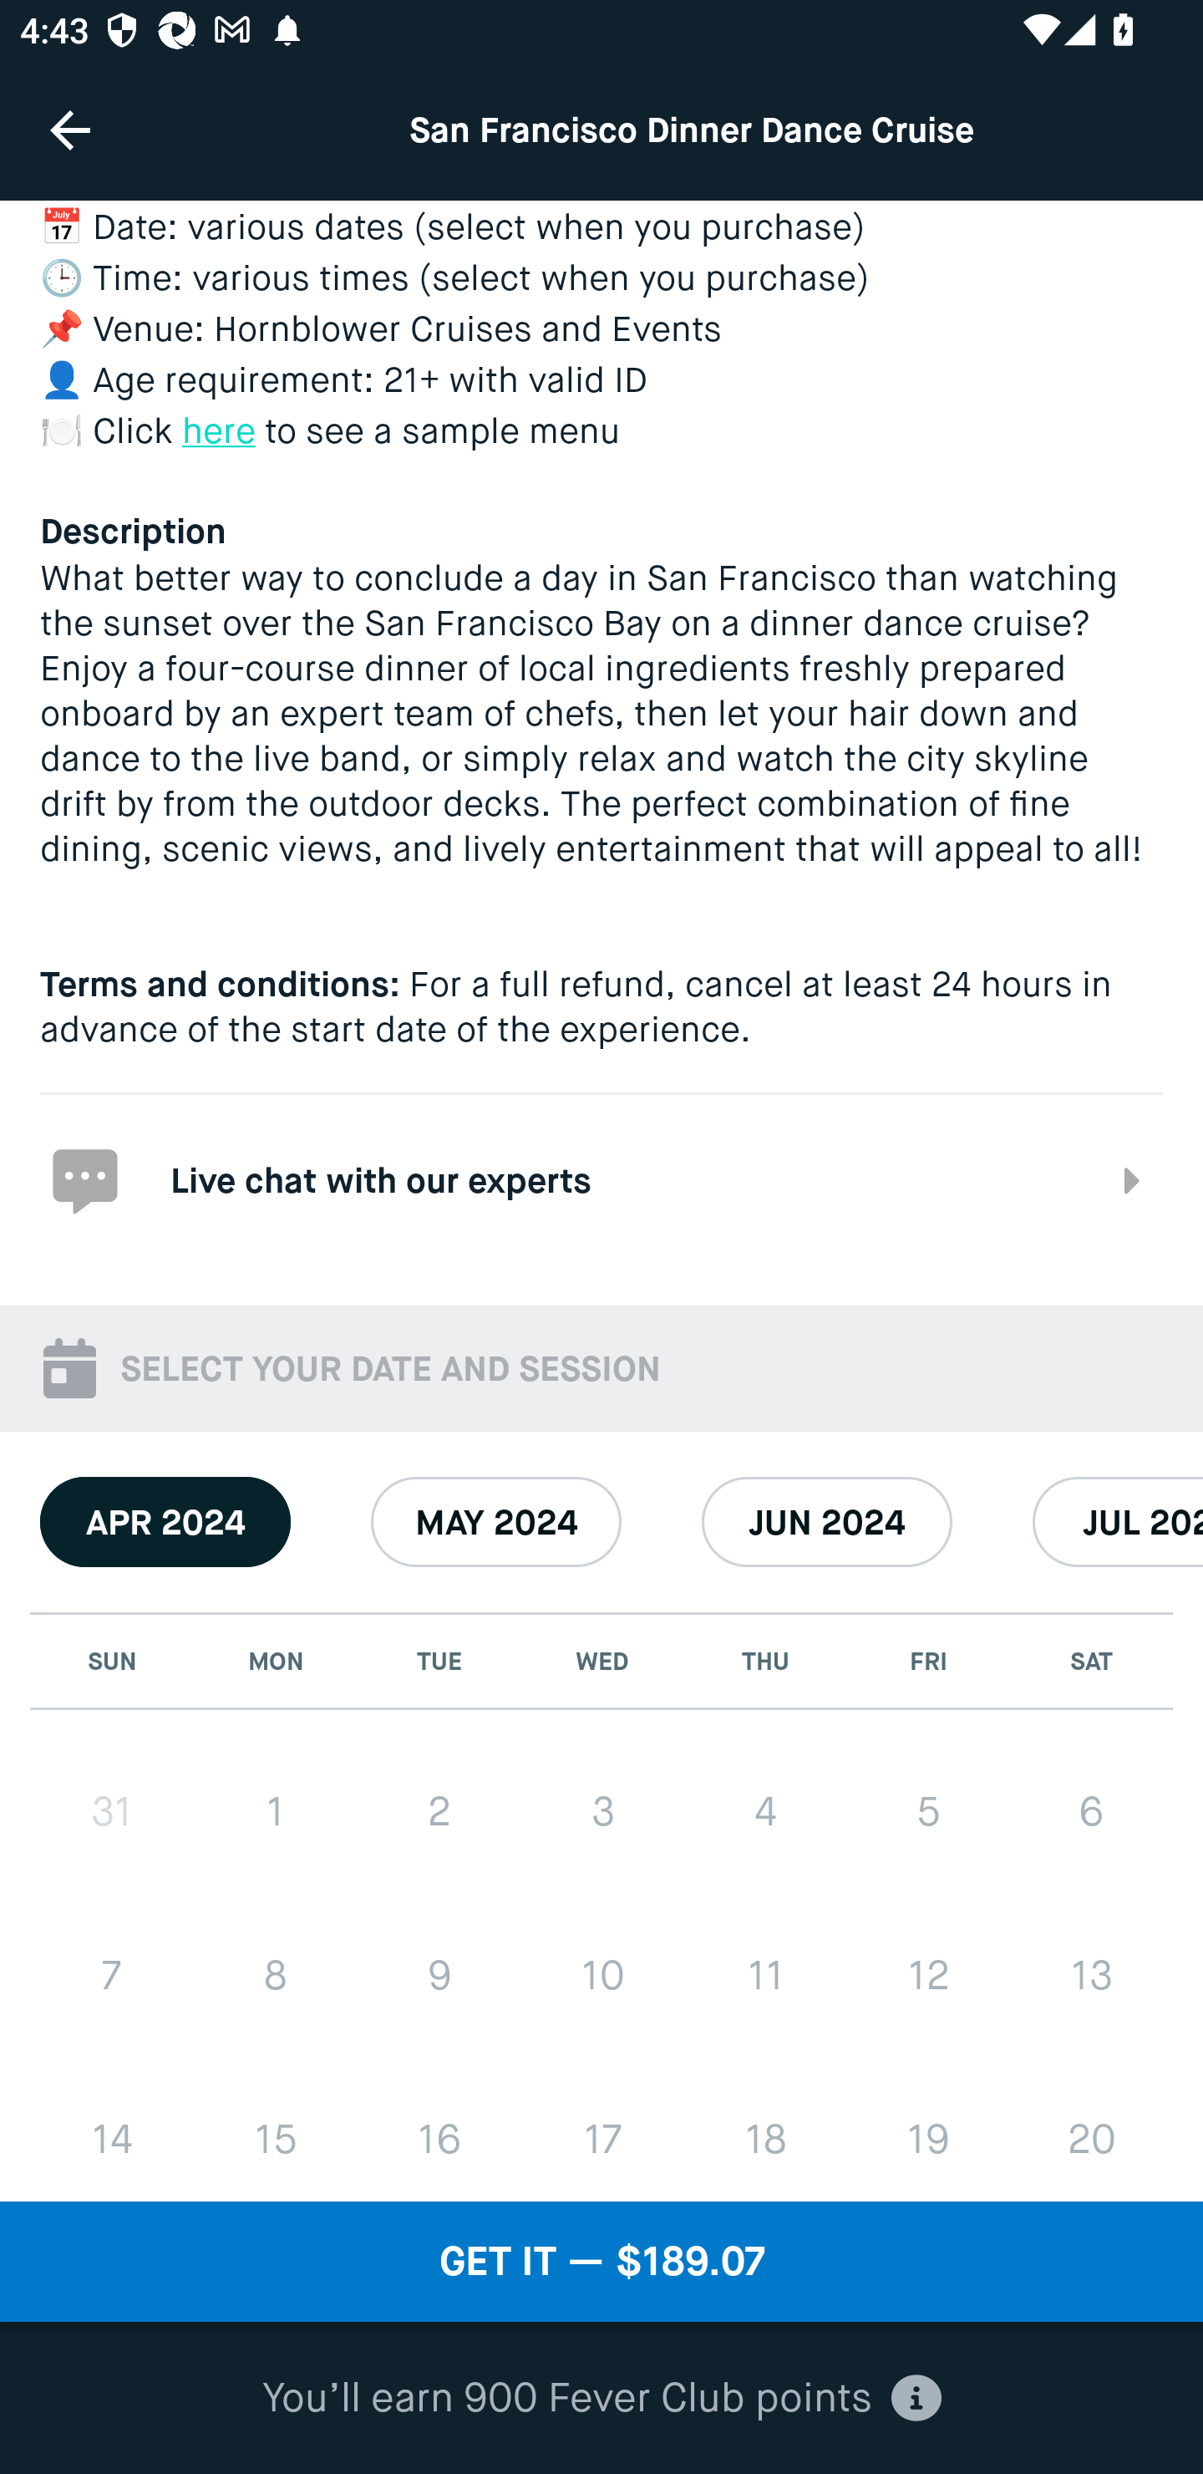 This screenshot has width=1203, height=2474. Describe the element at coordinates (601, 2262) in the screenshot. I see `GET IT — $189.07` at that location.